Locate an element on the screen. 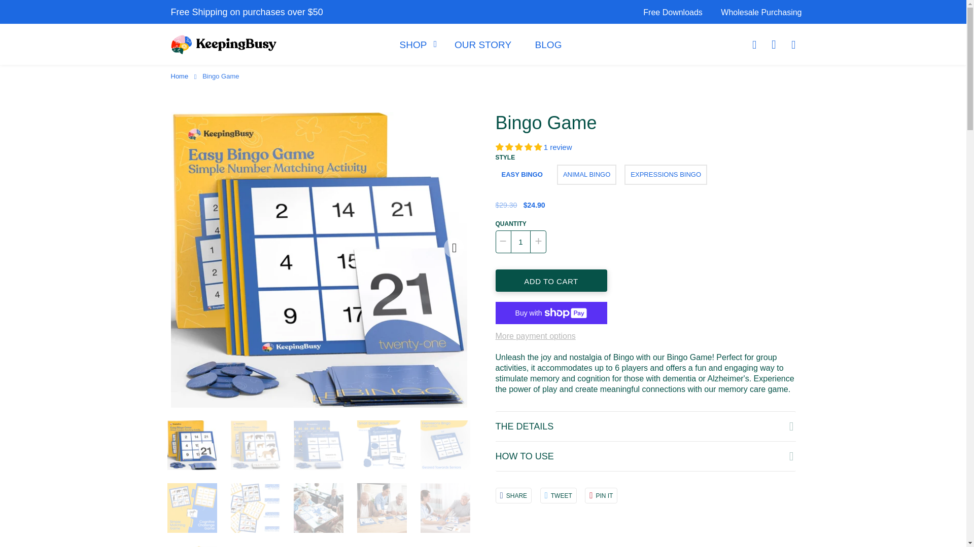 The width and height of the screenshot is (974, 547). Our Story is located at coordinates (482, 45).